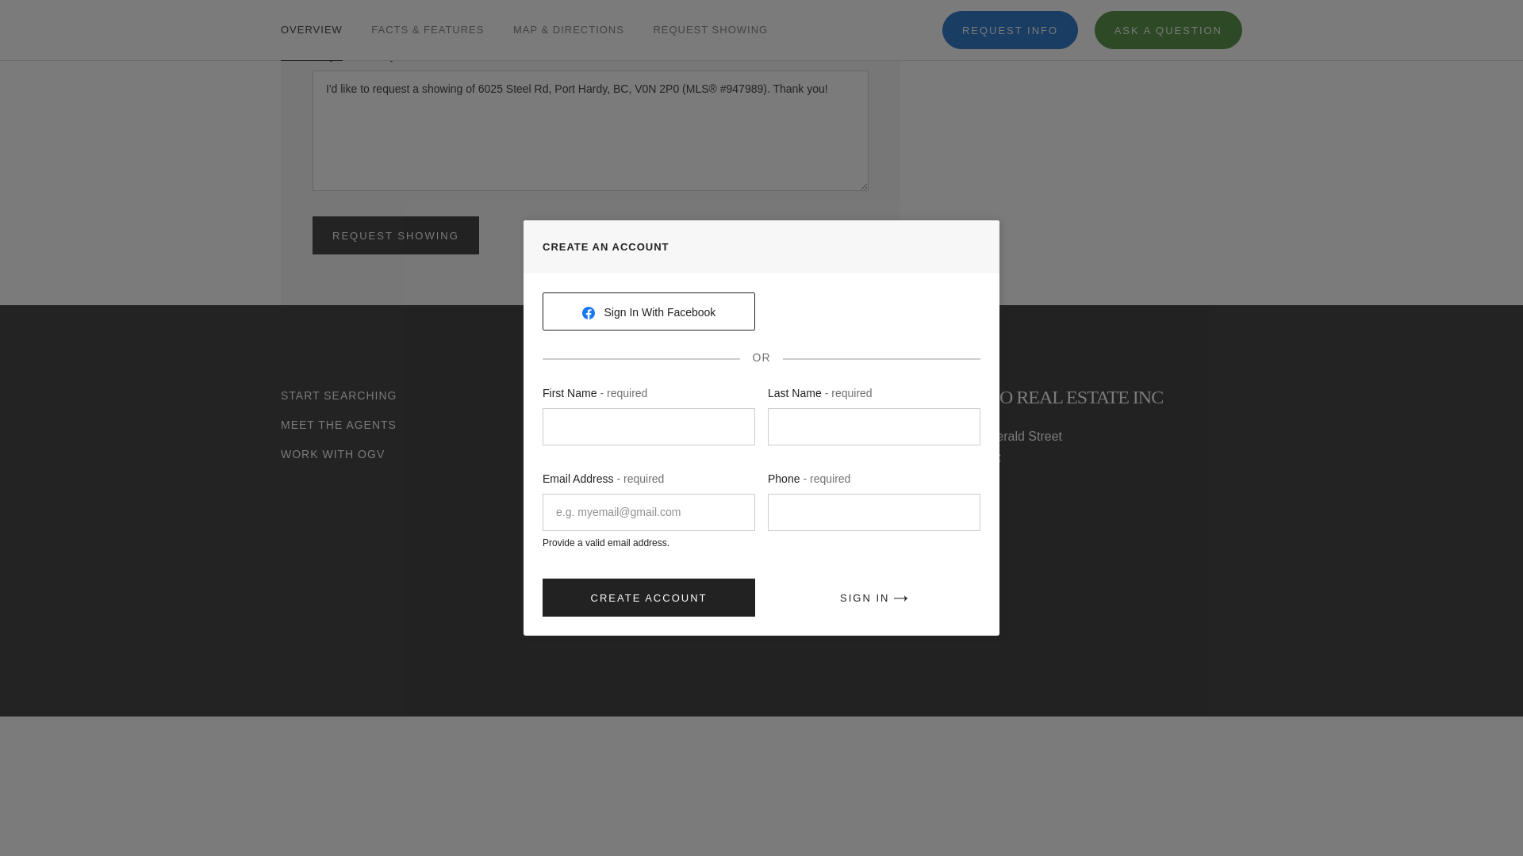 This screenshot has width=1523, height=856. I want to click on YOUTUBE, so click(942, 578).